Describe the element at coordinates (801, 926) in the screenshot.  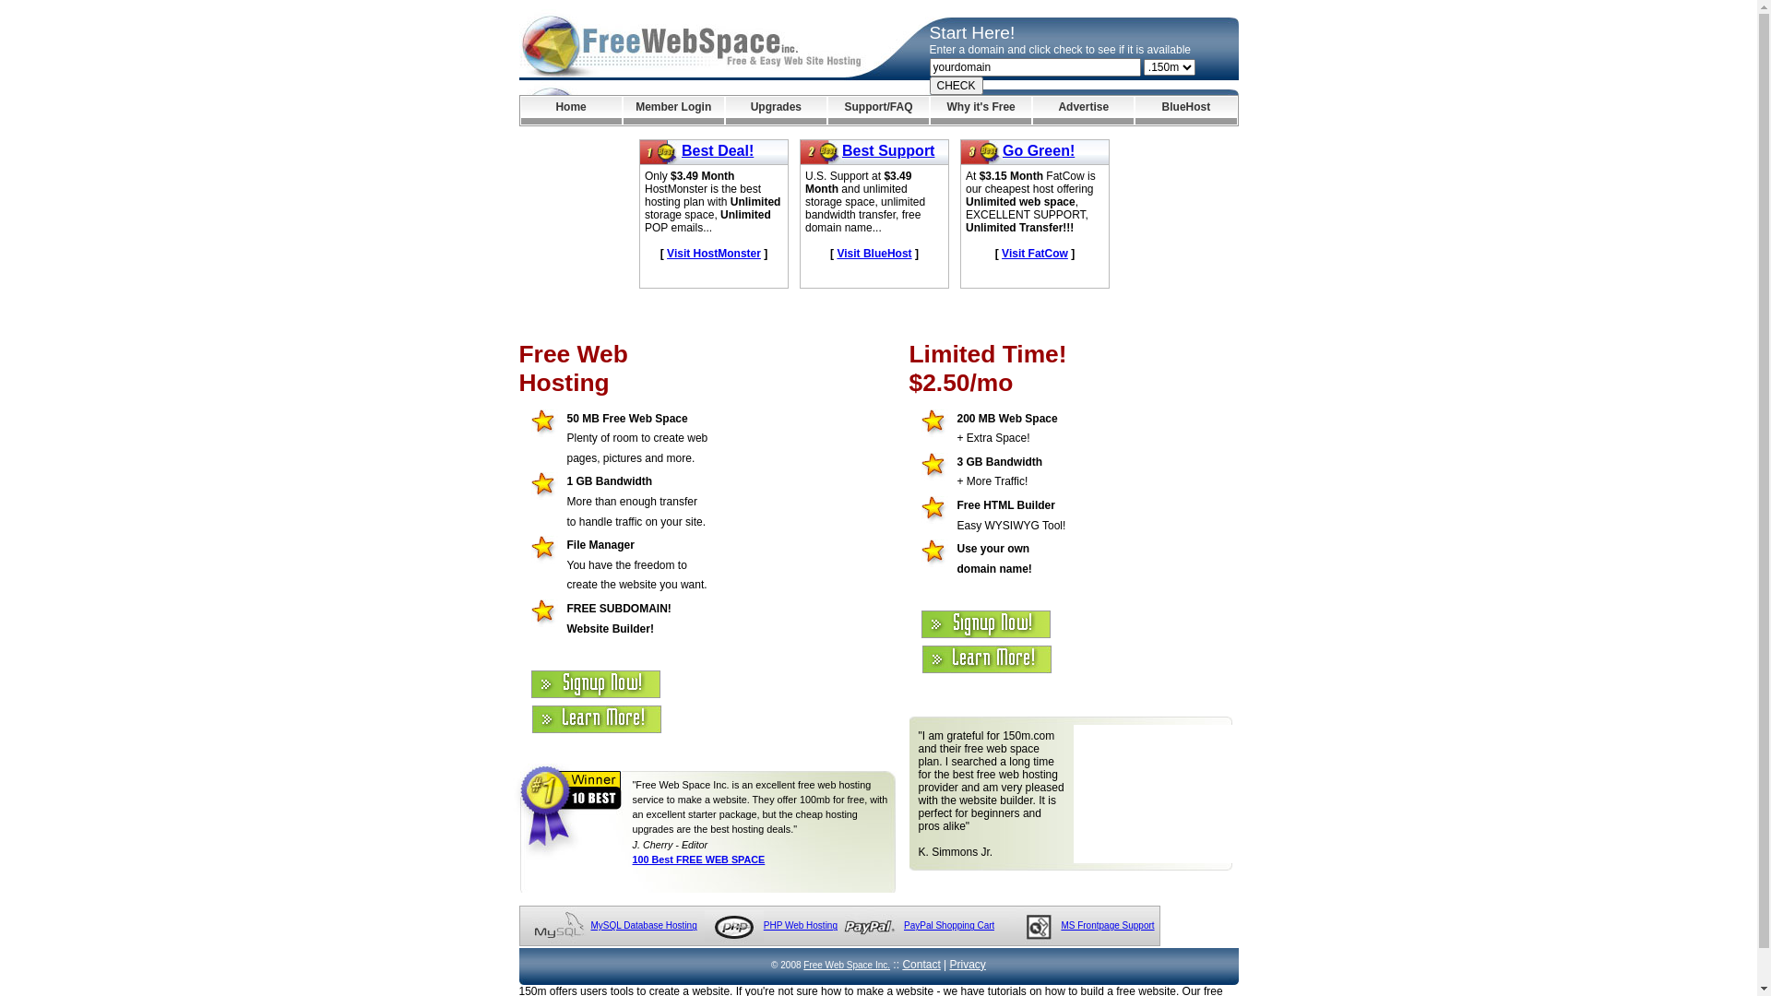
I see `PHP Web Hosting` at that location.